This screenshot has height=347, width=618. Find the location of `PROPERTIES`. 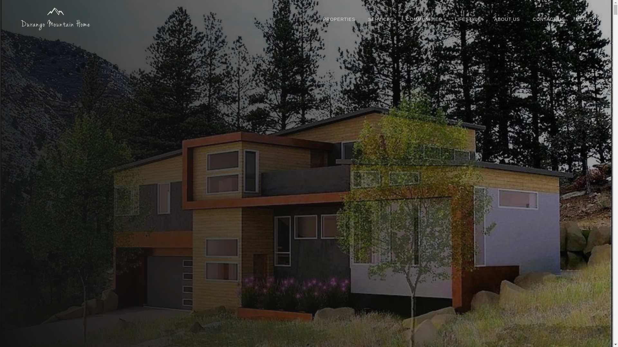

PROPERTIES is located at coordinates (339, 19).